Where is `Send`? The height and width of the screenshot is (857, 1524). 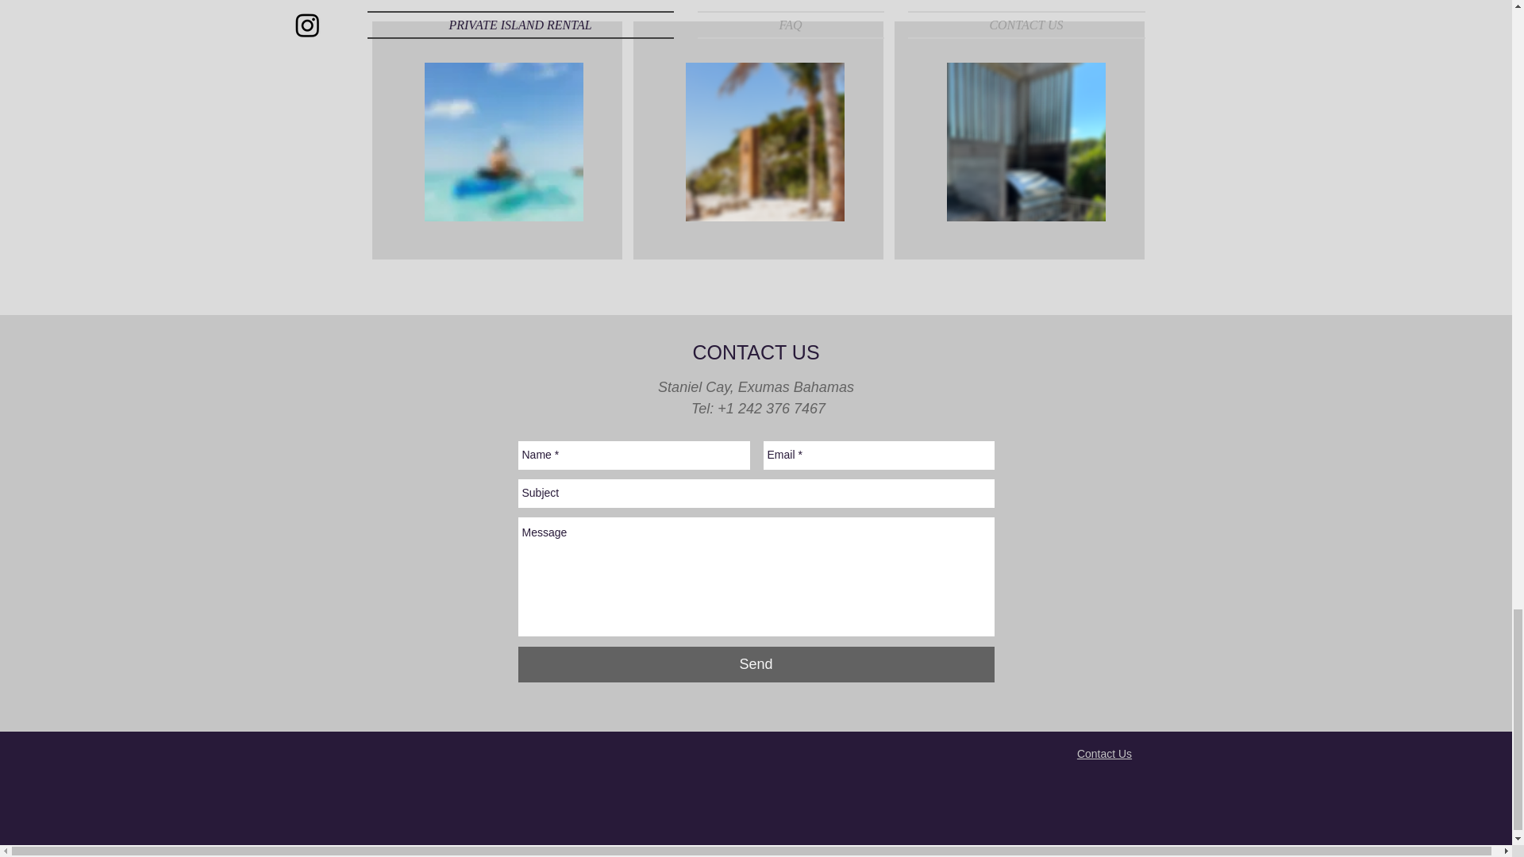 Send is located at coordinates (756, 664).